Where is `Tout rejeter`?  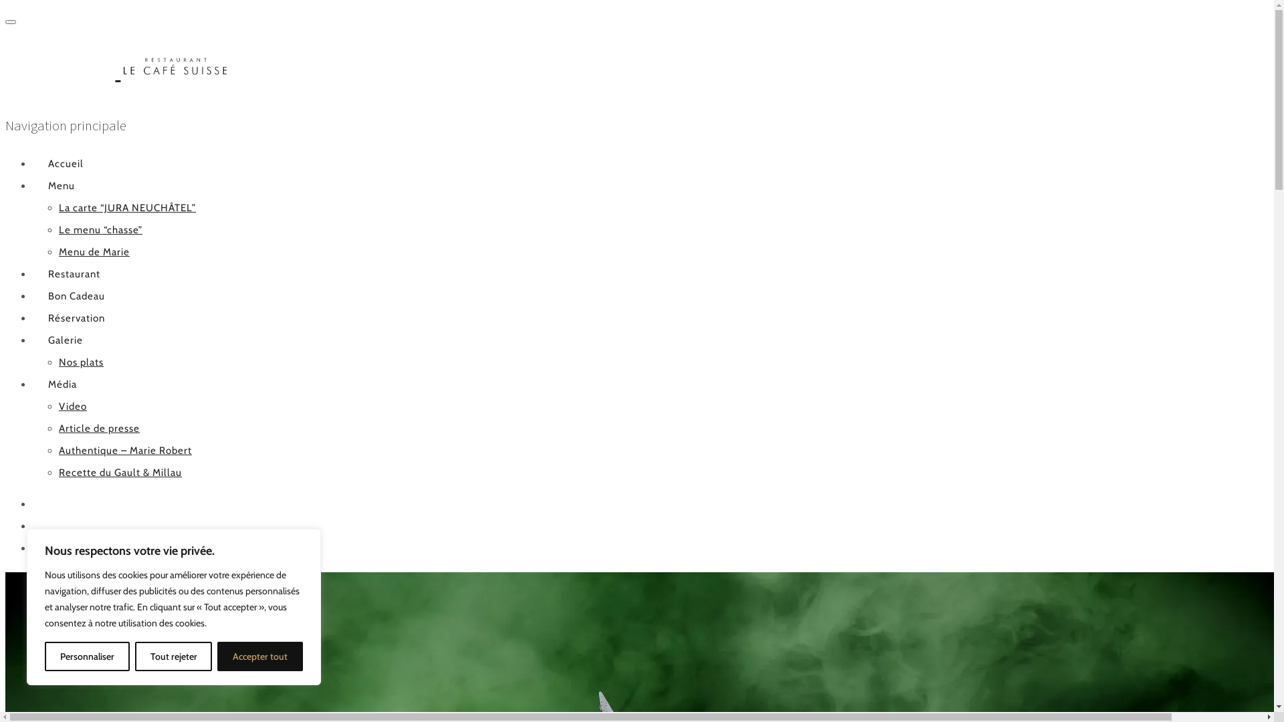
Tout rejeter is located at coordinates (174, 656).